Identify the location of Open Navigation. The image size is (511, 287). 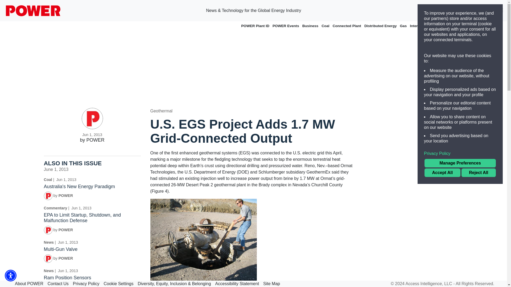
(500, 11).